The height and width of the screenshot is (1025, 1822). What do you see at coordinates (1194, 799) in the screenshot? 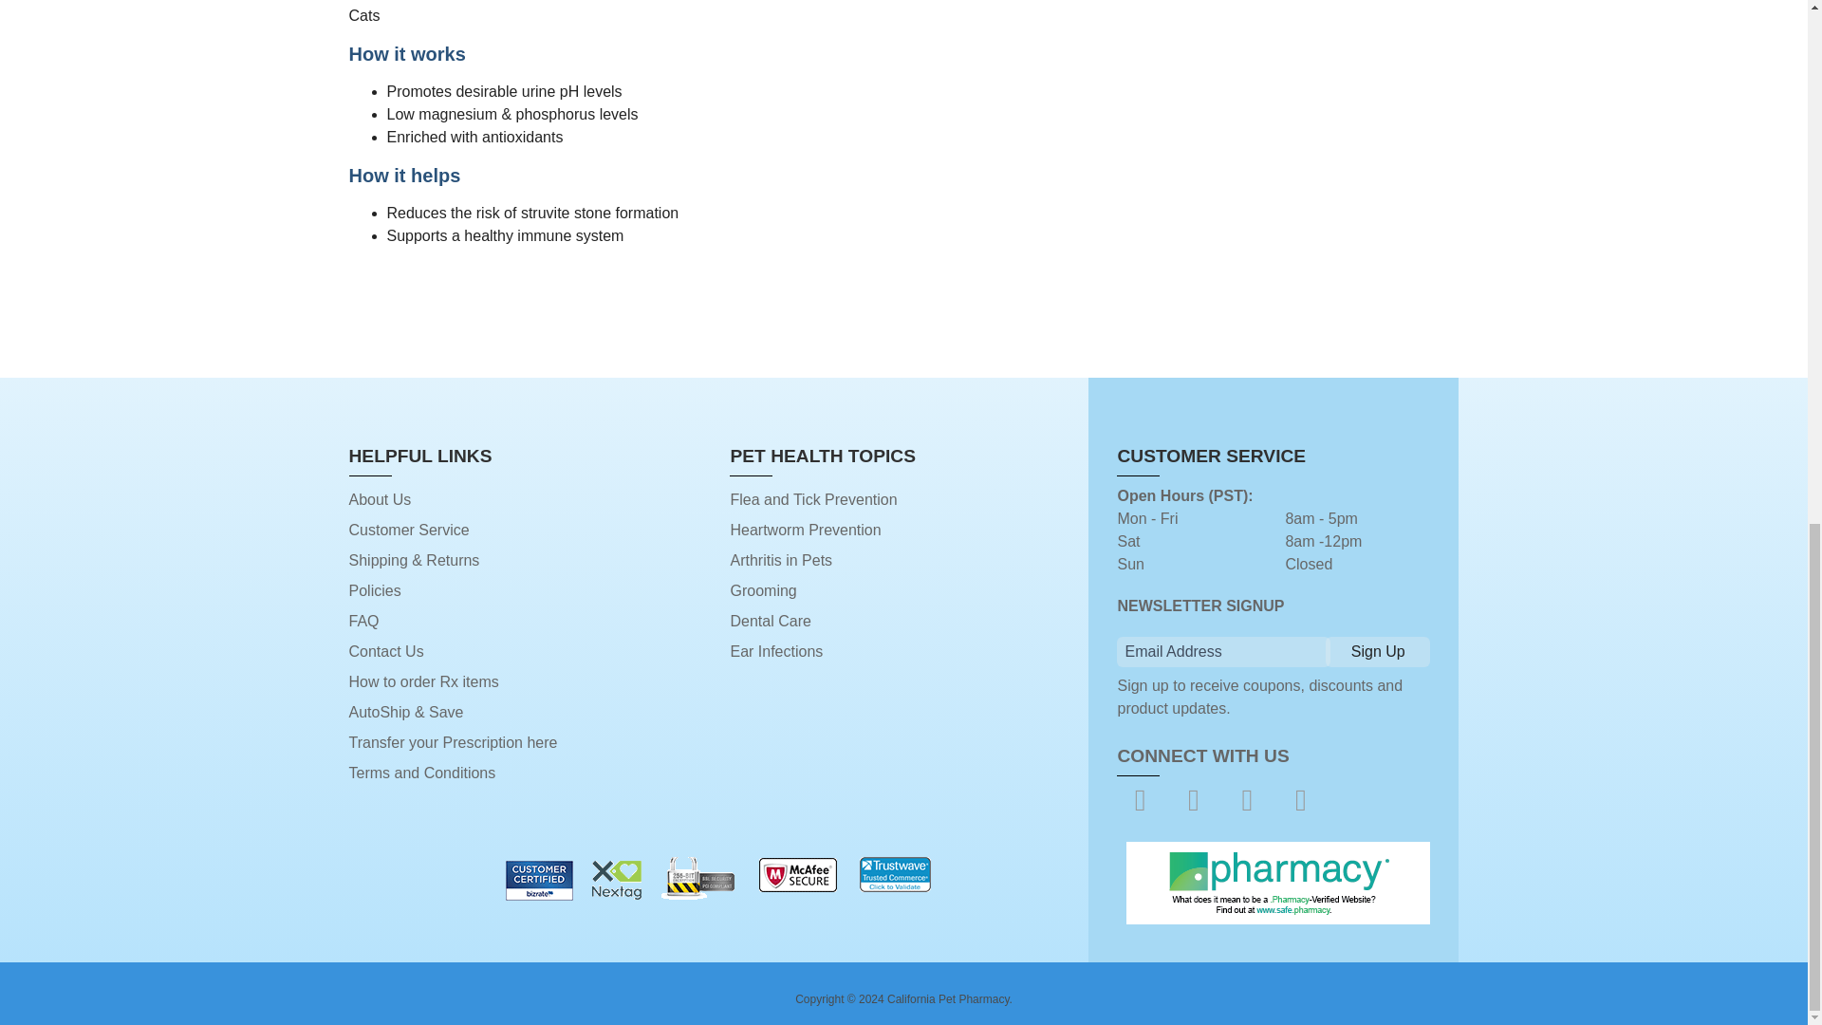
I see `Twitter` at bounding box center [1194, 799].